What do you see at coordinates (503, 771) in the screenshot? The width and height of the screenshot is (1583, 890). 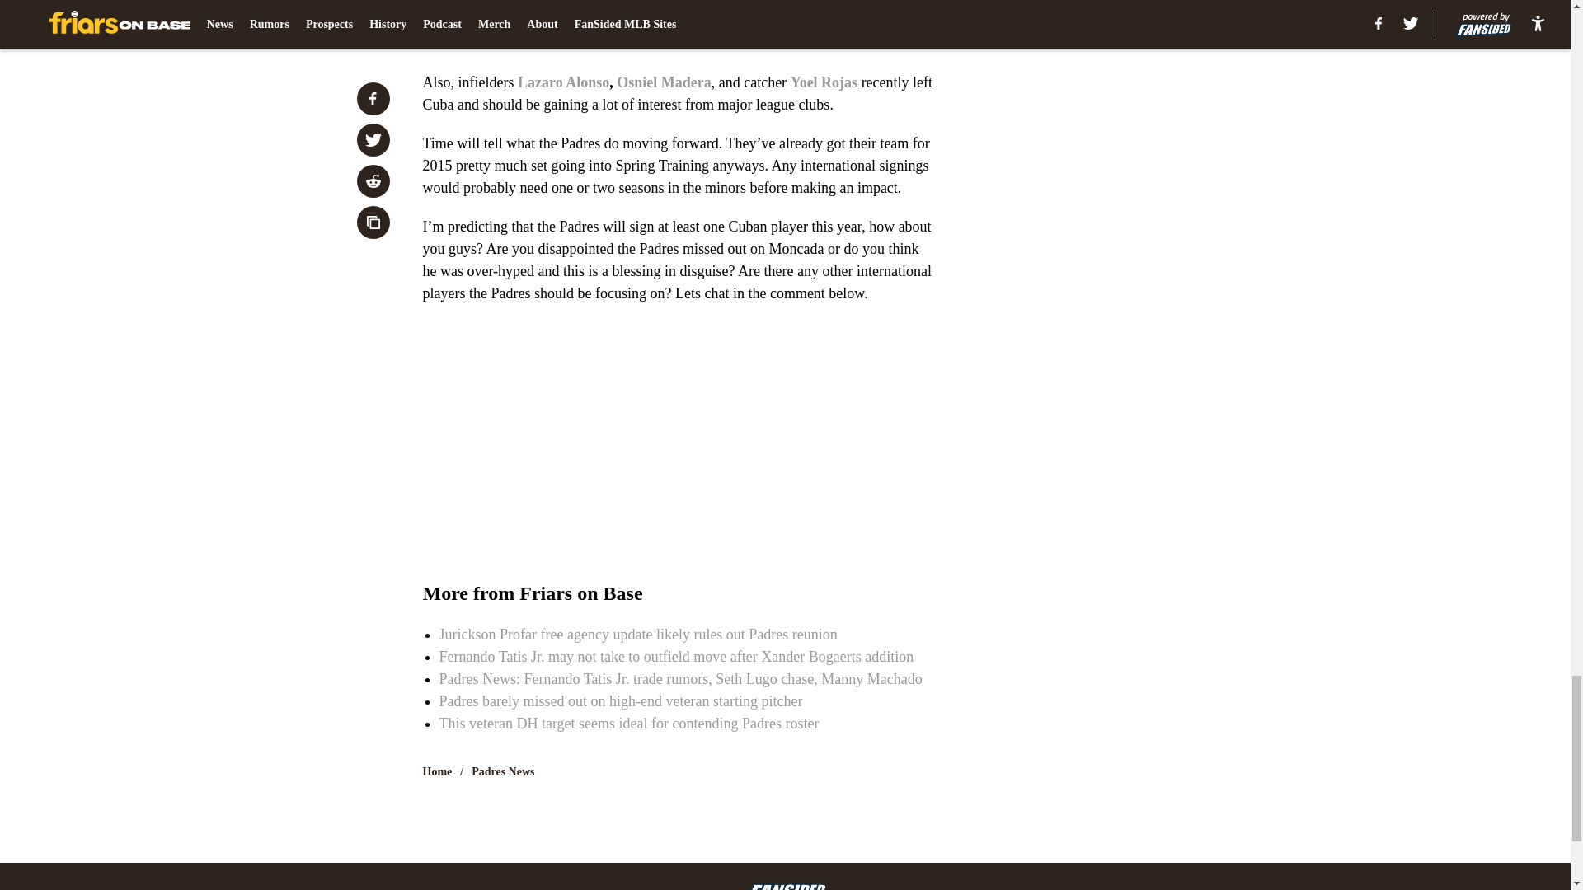 I see `Padres News` at bounding box center [503, 771].